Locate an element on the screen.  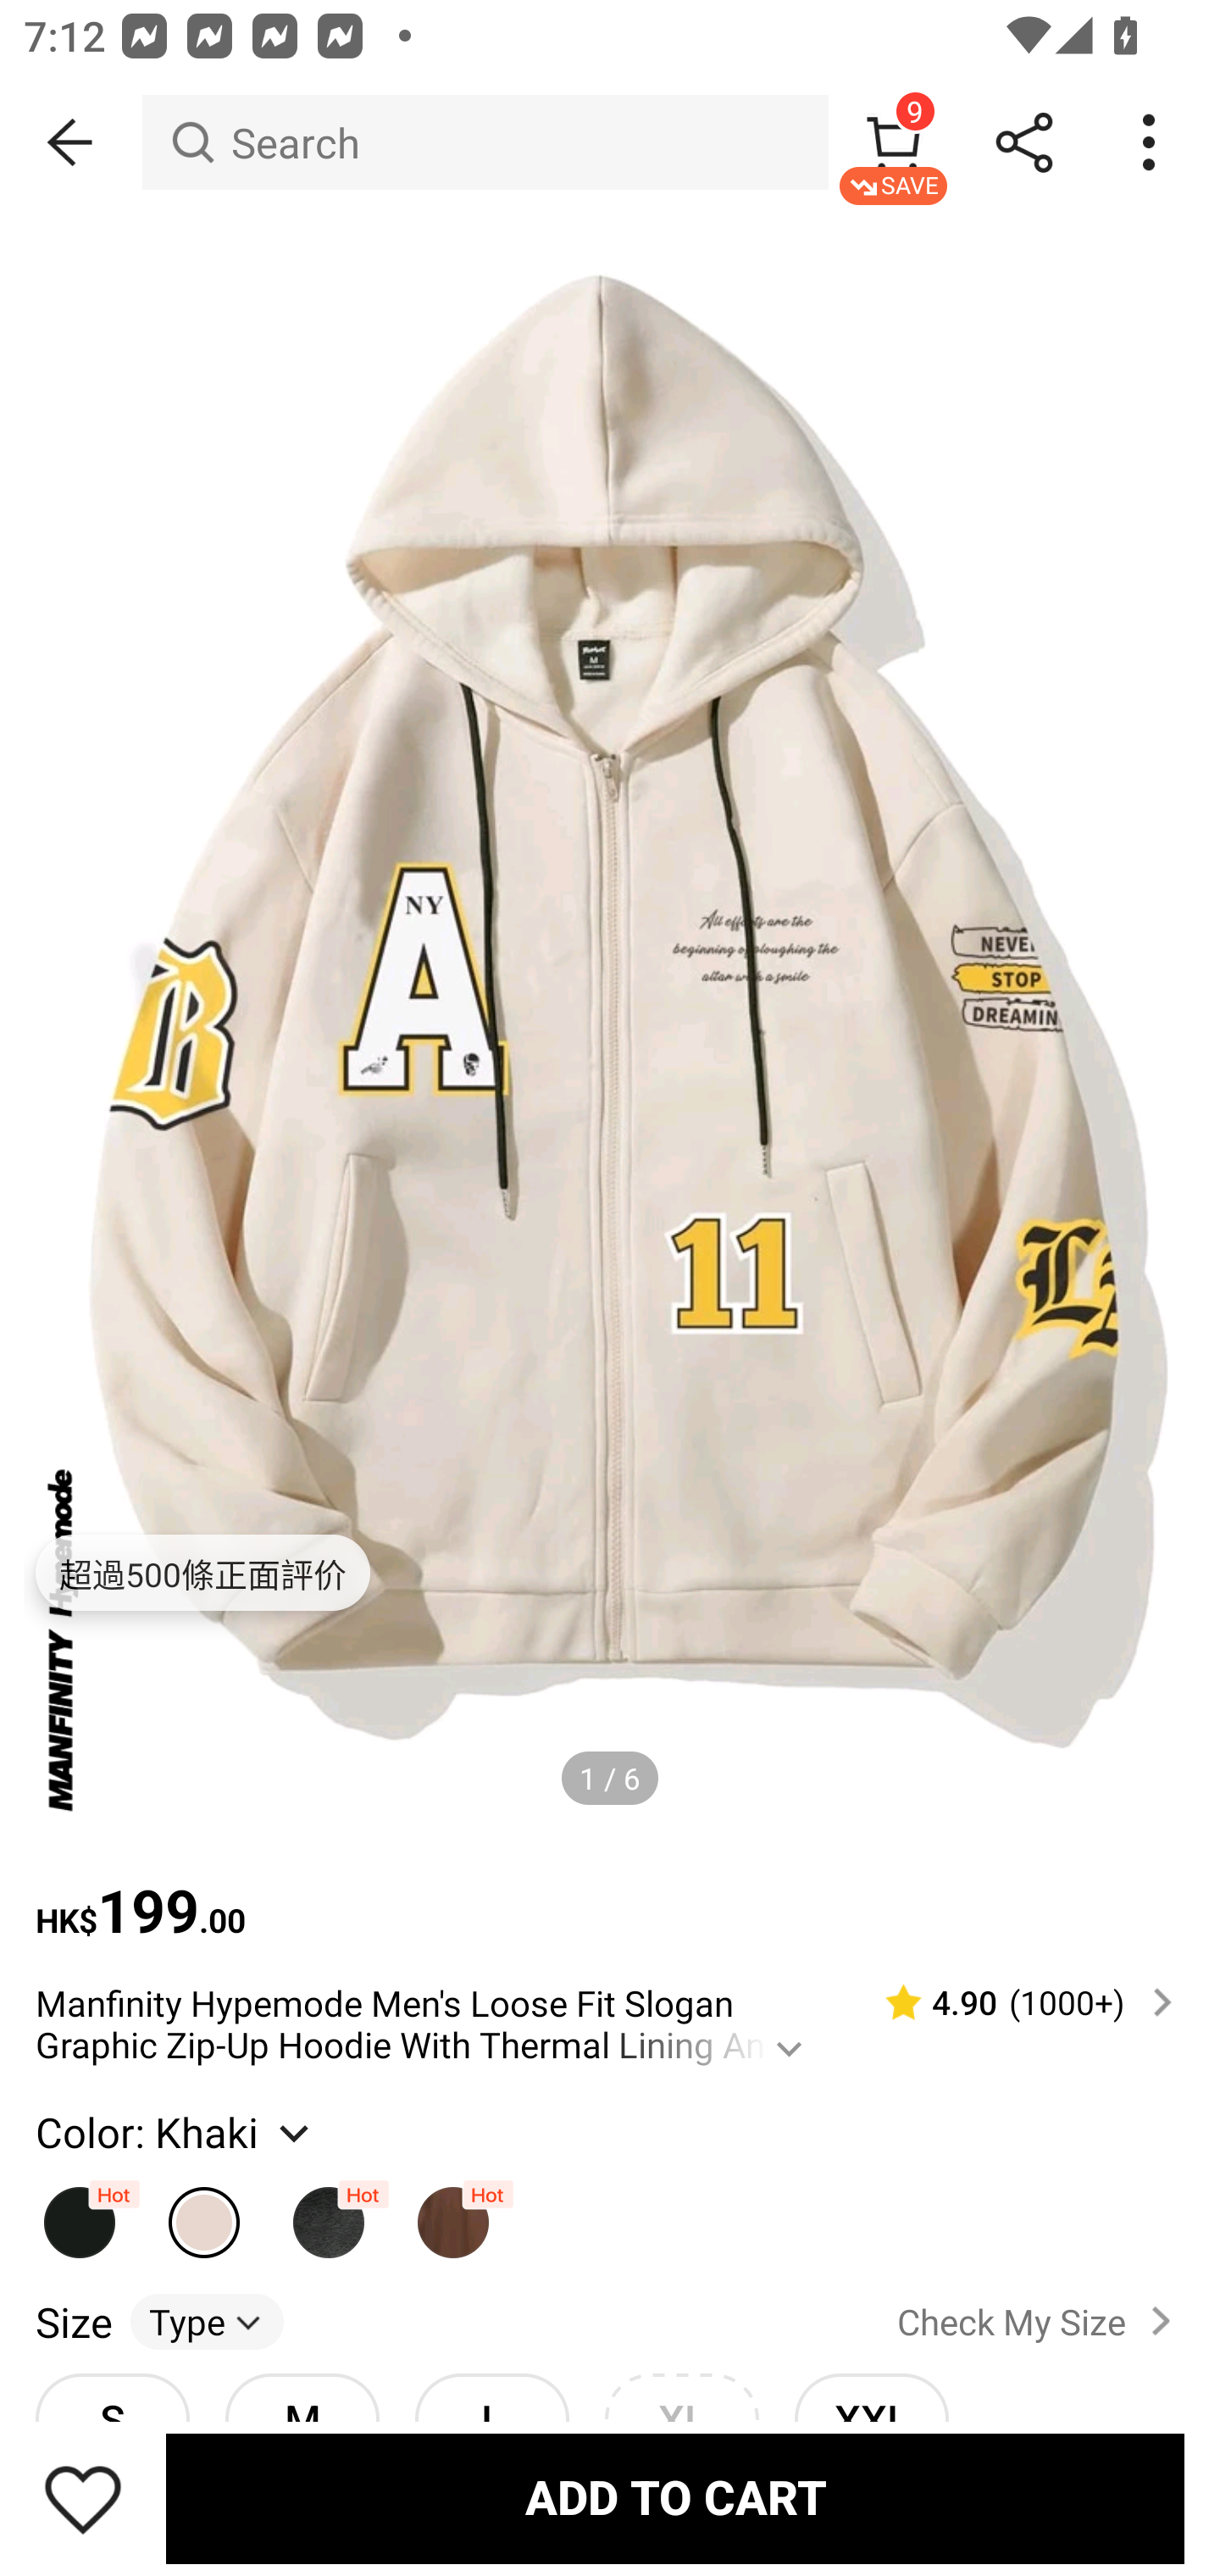
Size is located at coordinates (73, 2320).